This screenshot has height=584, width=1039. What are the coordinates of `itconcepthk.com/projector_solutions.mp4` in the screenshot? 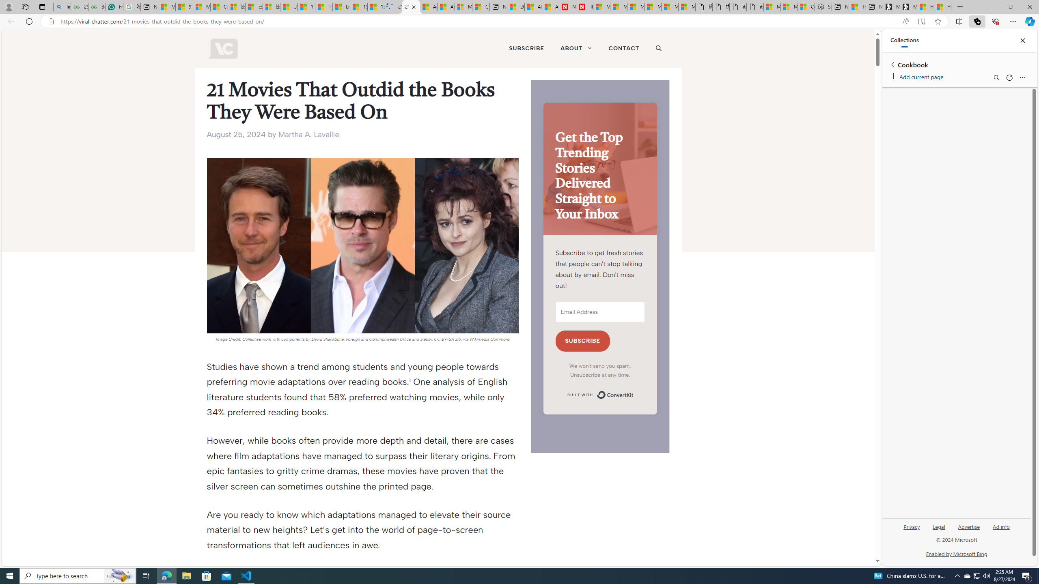 It's located at (755, 7).